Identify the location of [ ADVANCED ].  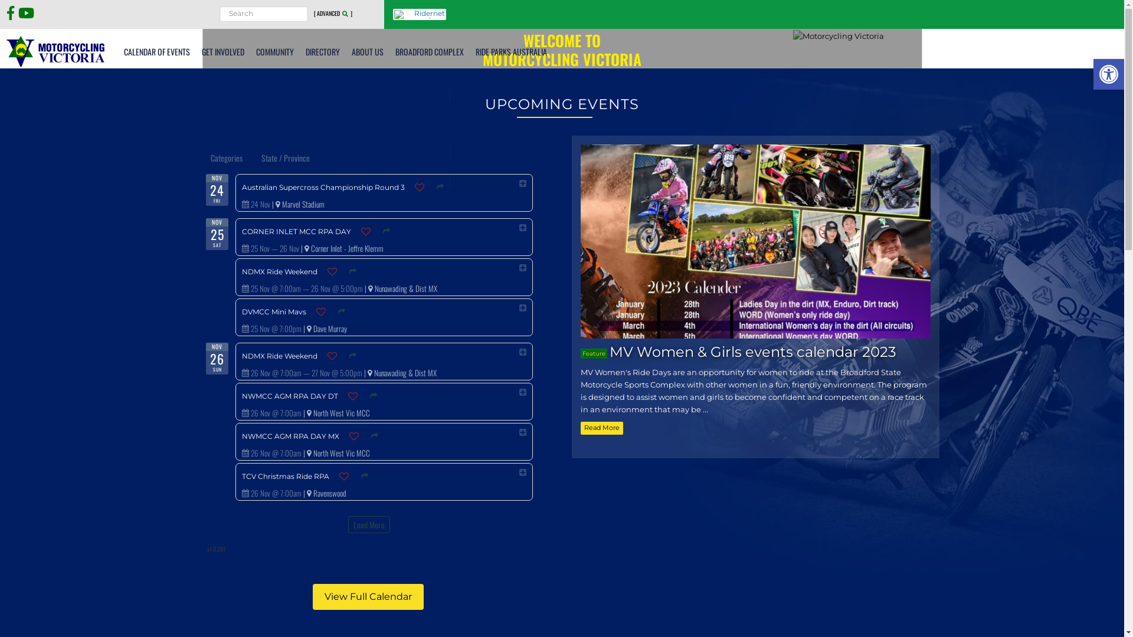
(333, 14).